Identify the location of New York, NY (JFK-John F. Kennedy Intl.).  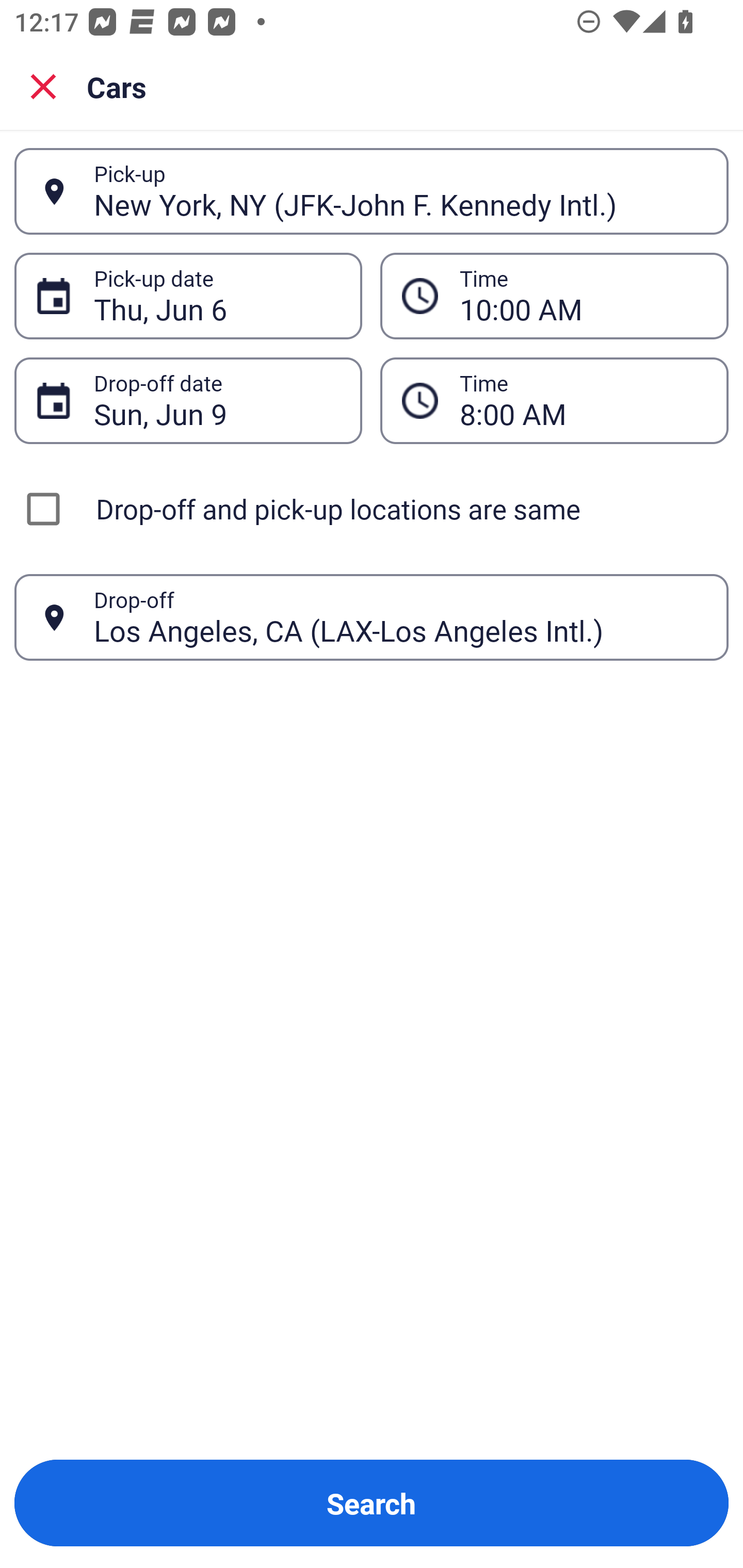
(400, 191).